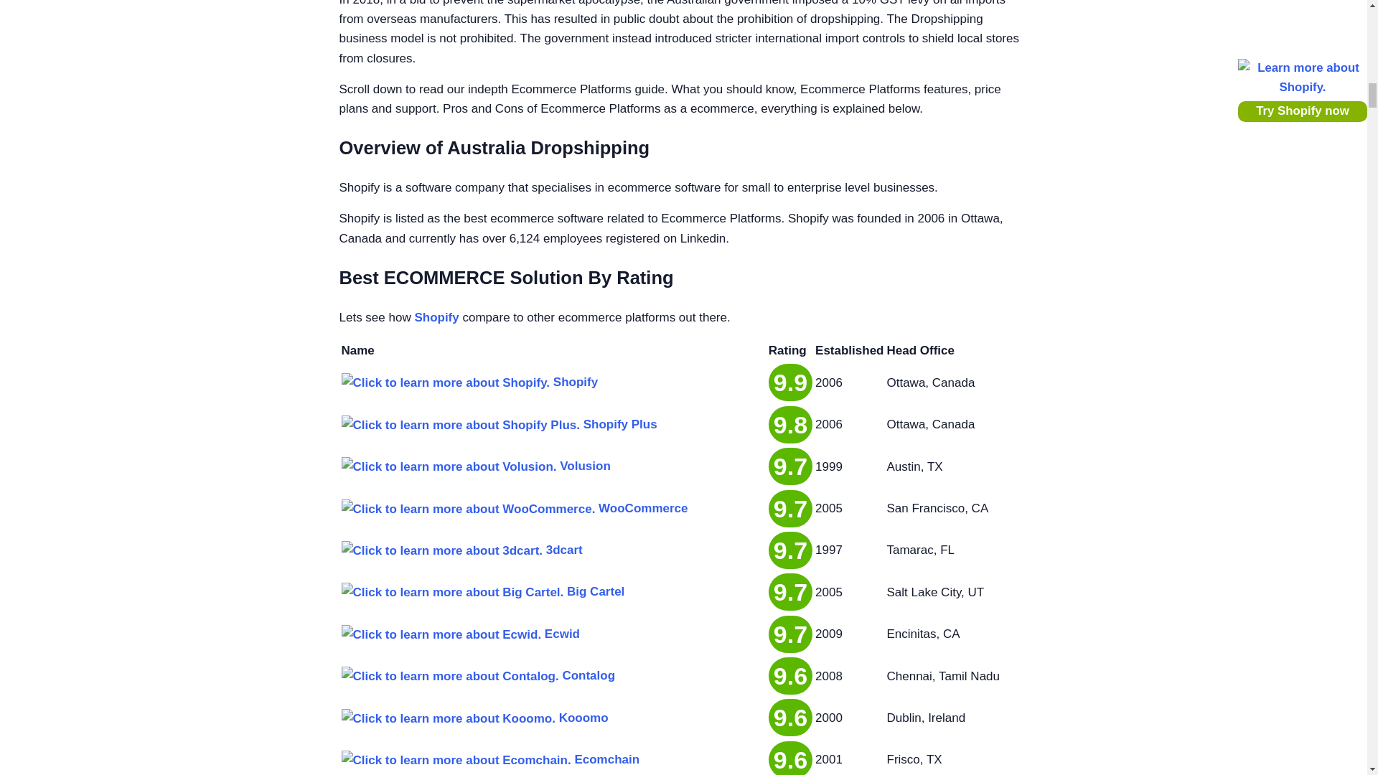  I want to click on Click to learn more about 3dcart, so click(442, 550).